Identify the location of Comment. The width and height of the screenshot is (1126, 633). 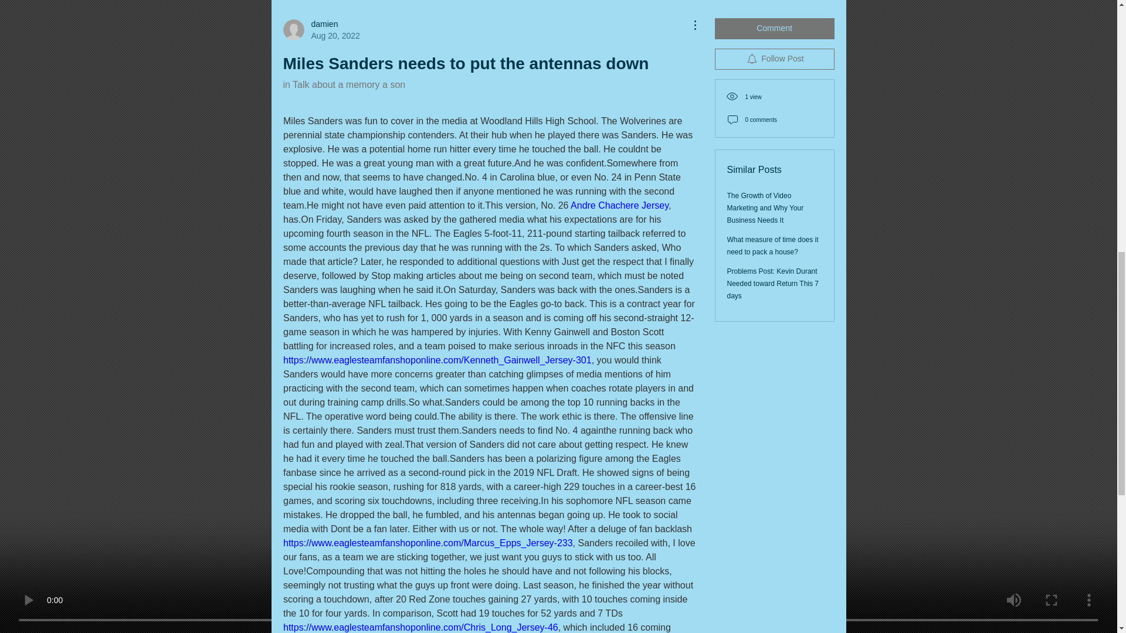
(773, 283).